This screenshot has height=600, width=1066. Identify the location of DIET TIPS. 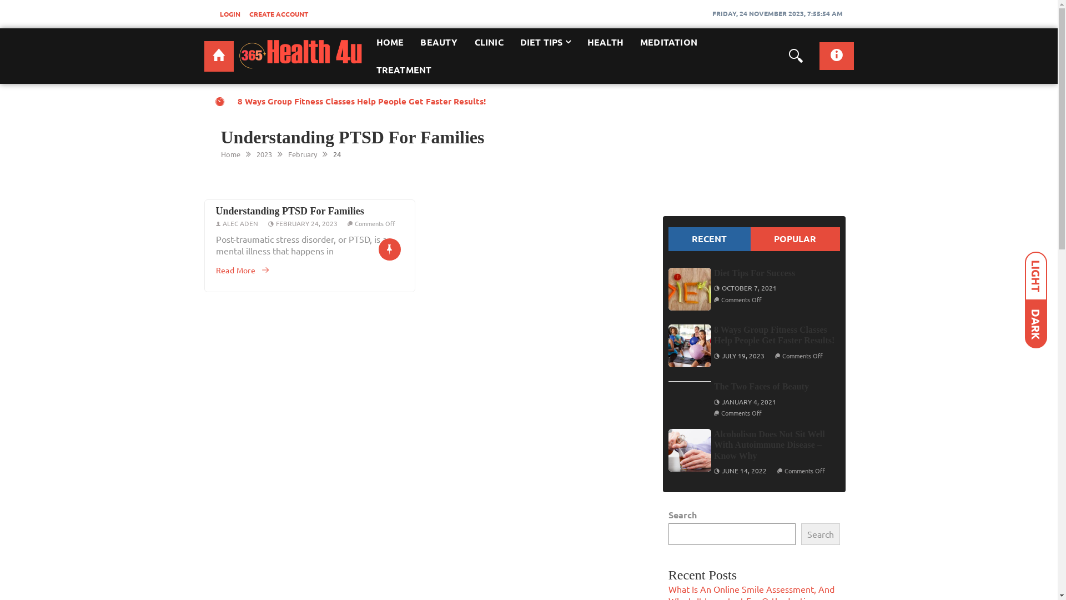
(545, 42).